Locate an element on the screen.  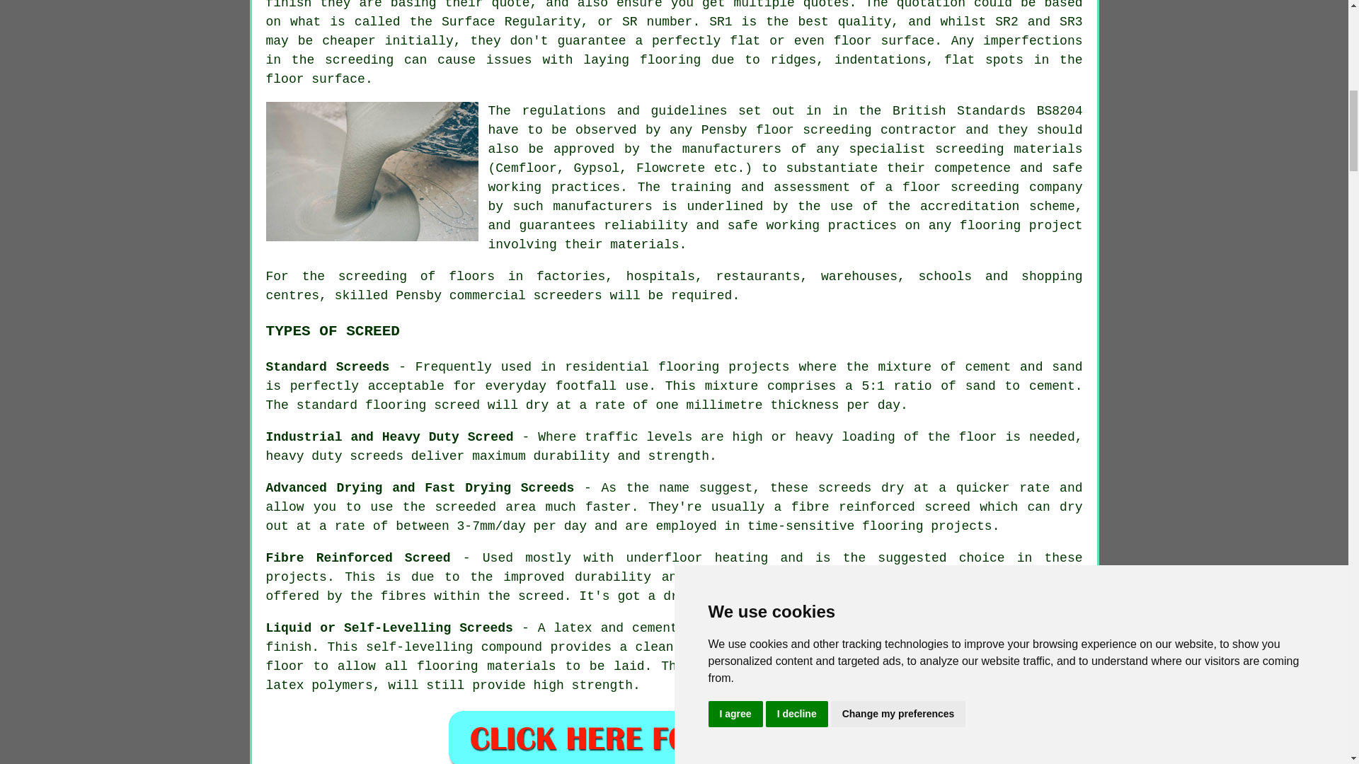
screeders is located at coordinates (568, 296).